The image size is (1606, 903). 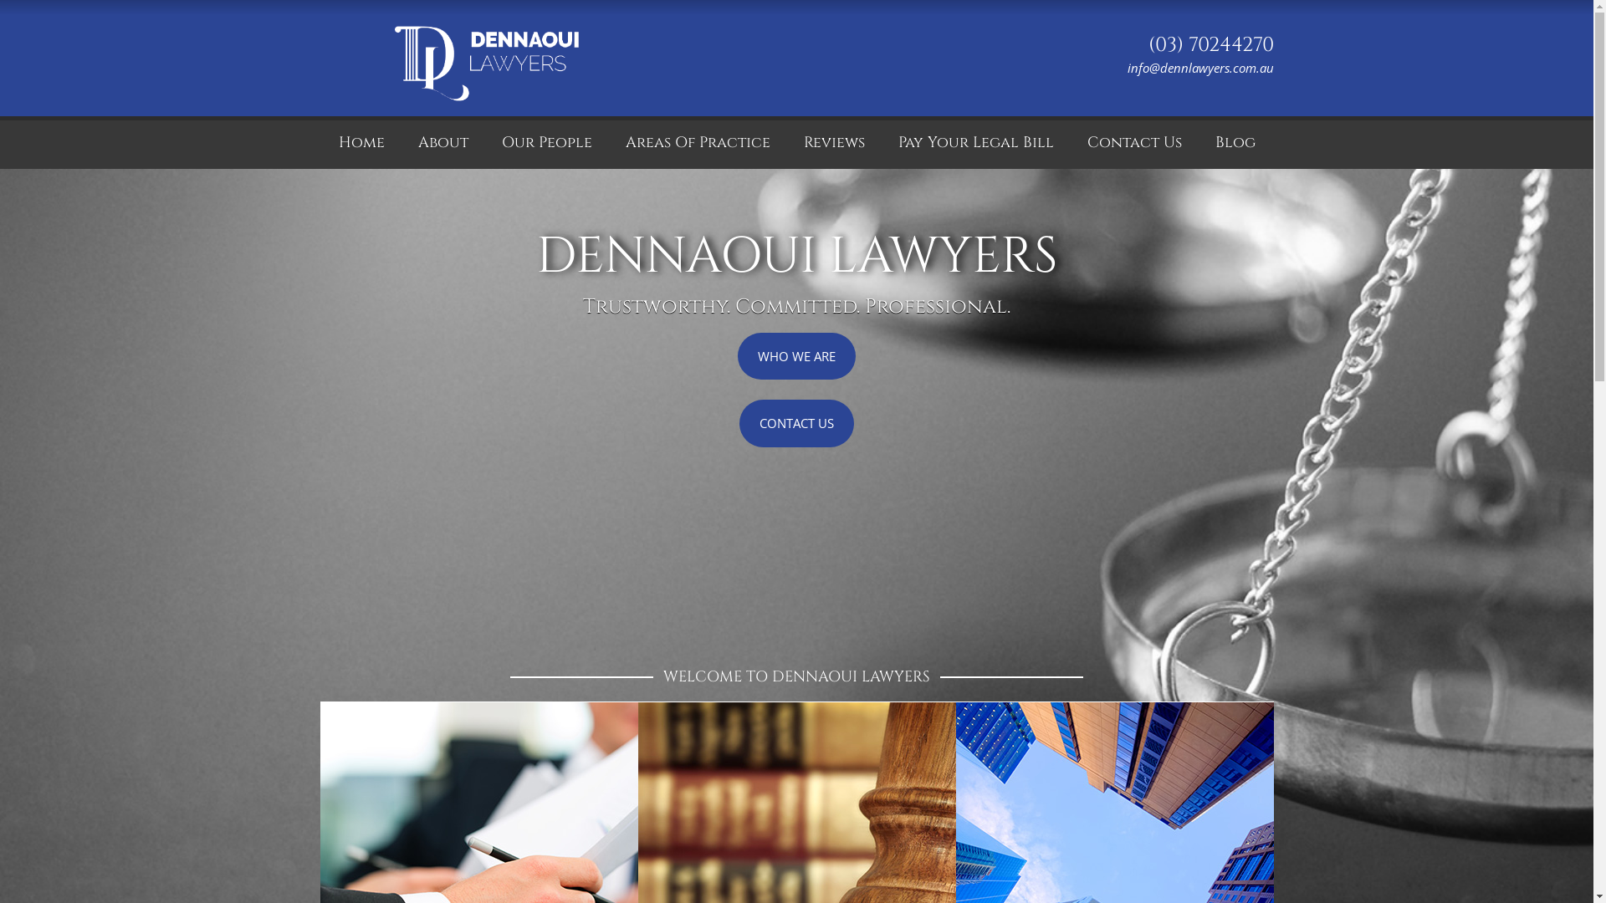 I want to click on Home, so click(x=361, y=142).